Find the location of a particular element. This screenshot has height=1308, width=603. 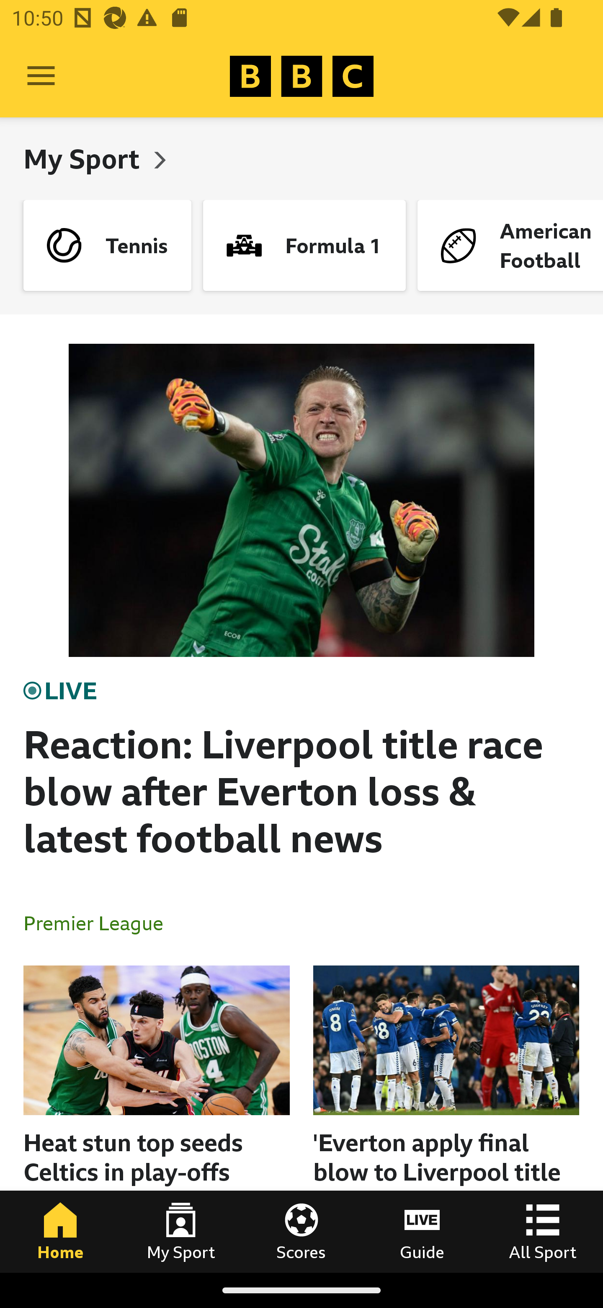

Premier League In the section Premier League is located at coordinates (100, 922).